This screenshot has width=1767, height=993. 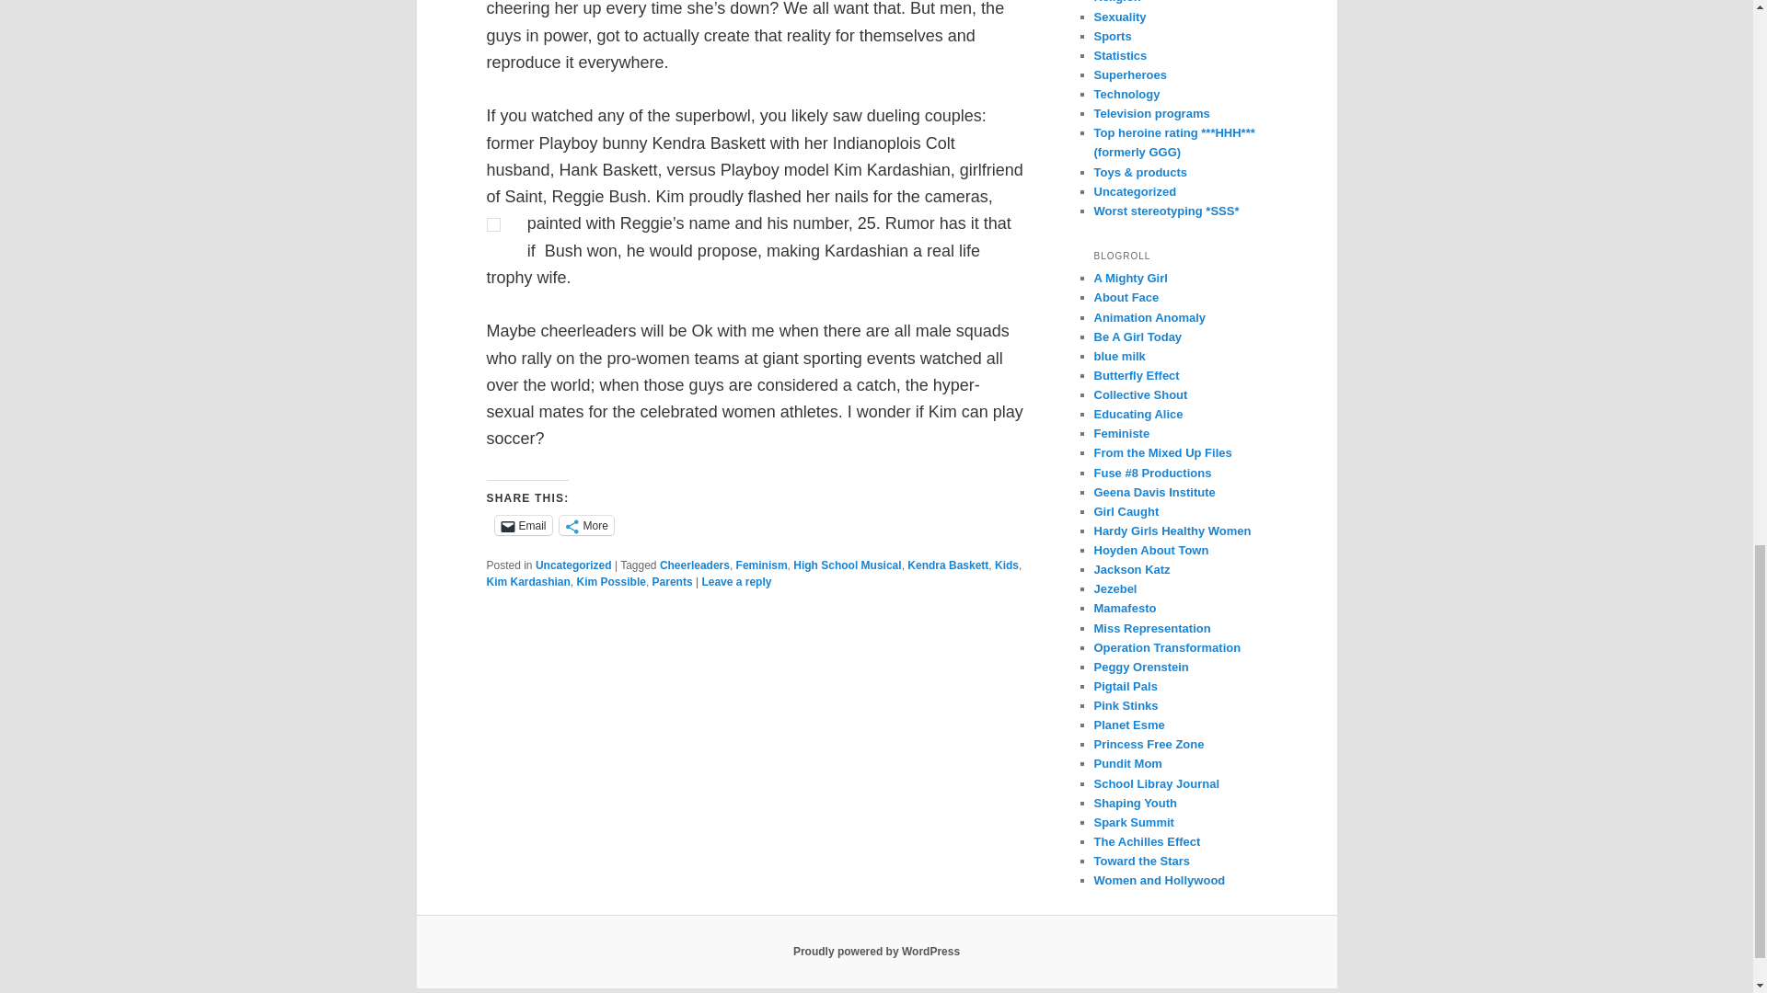 What do you see at coordinates (672, 582) in the screenshot?
I see `Parents` at bounding box center [672, 582].